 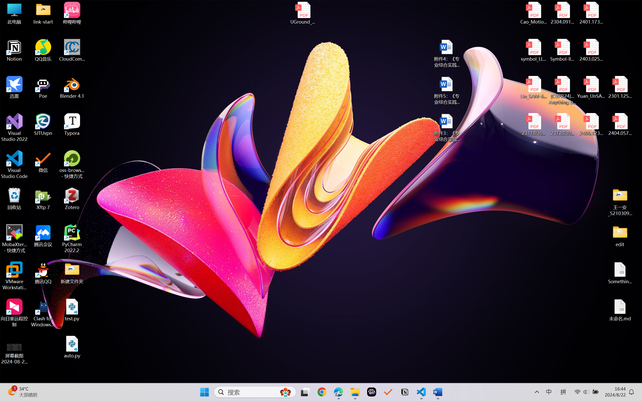 What do you see at coordinates (562, 90) in the screenshot?
I see `(CVPR24)Matching Anything by Segmenting Anything.pdf` at bounding box center [562, 90].